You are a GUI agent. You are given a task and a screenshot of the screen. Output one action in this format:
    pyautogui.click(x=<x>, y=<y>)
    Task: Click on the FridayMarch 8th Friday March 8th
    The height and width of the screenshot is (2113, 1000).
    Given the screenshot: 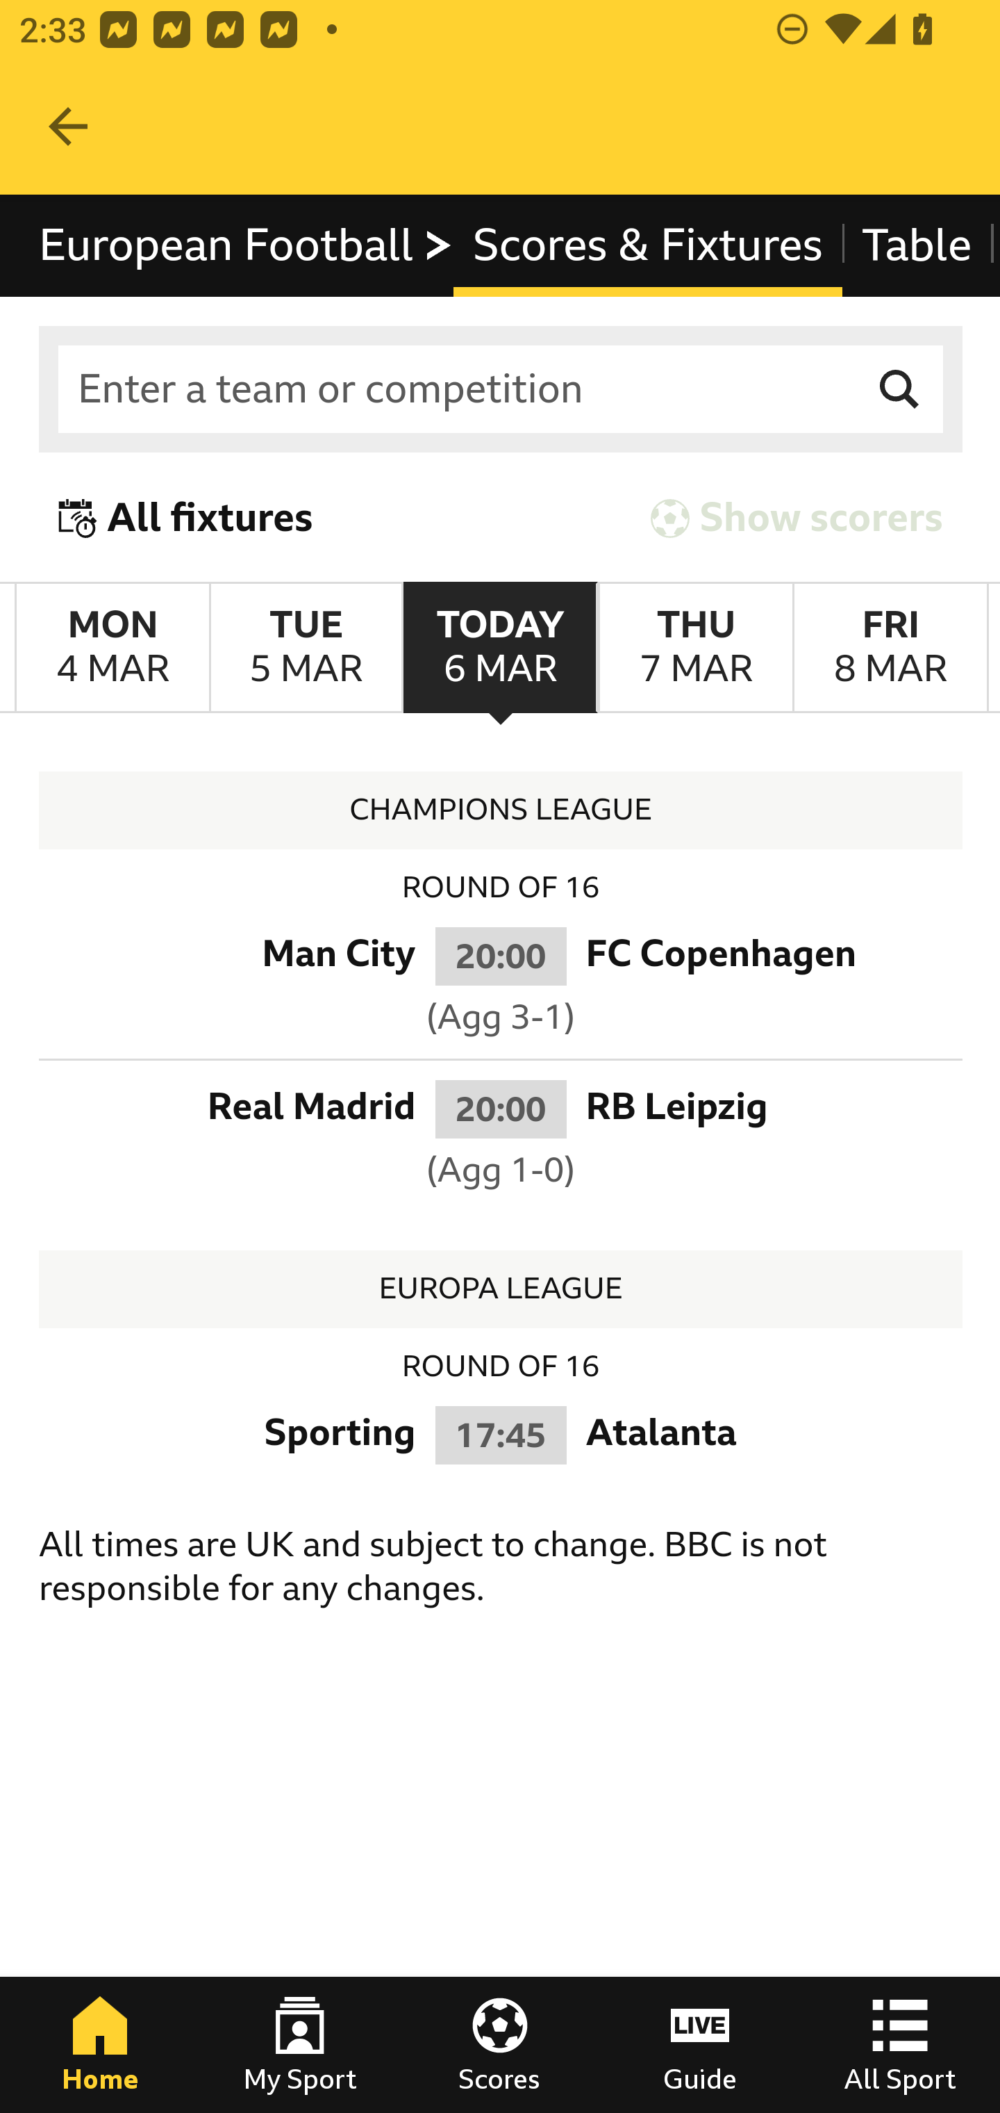 What is the action you would take?
    pyautogui.click(x=890, y=648)
    